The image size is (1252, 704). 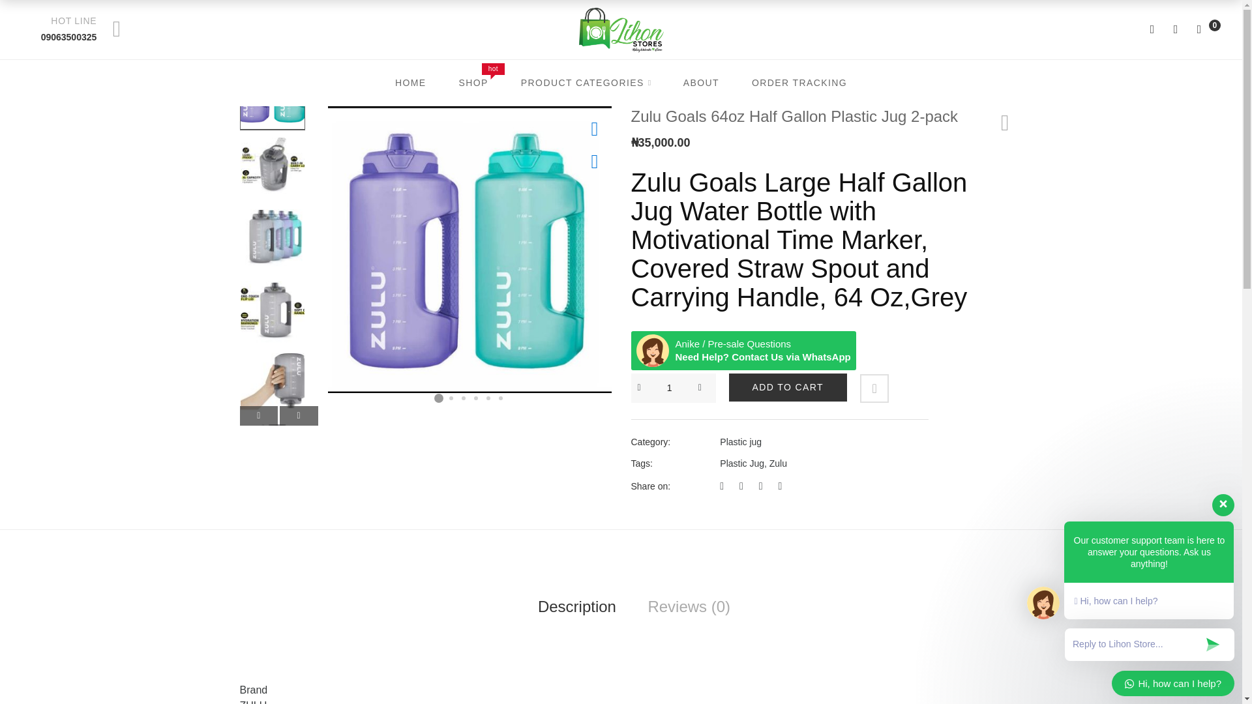 I want to click on 09063500325, so click(x=69, y=37).